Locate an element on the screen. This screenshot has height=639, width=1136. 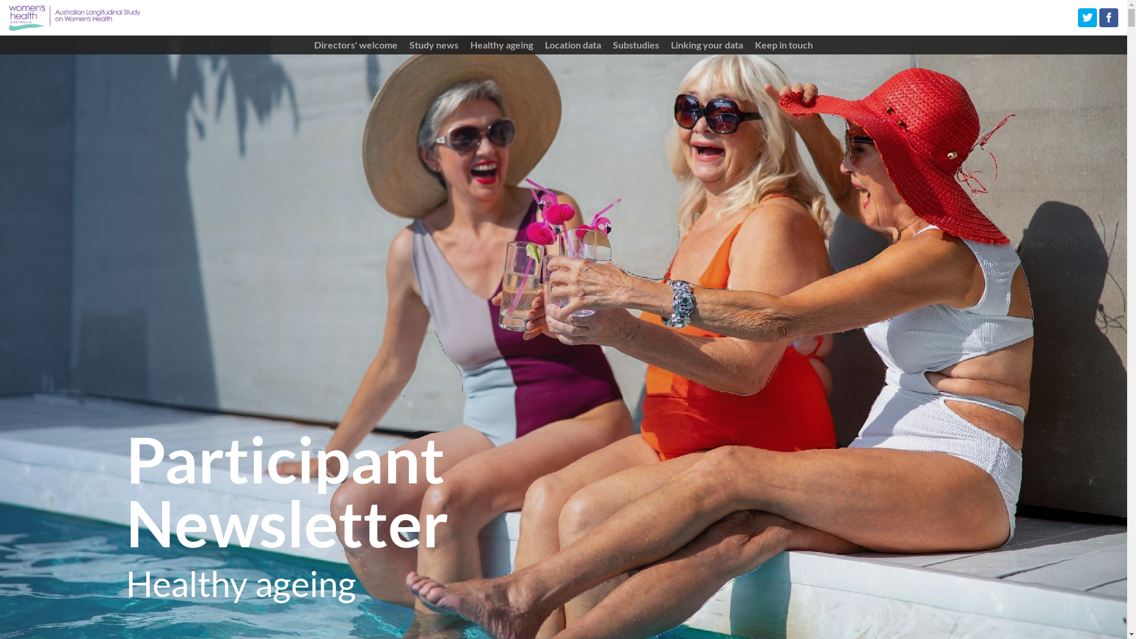
Healthy ageing is located at coordinates (502, 45).